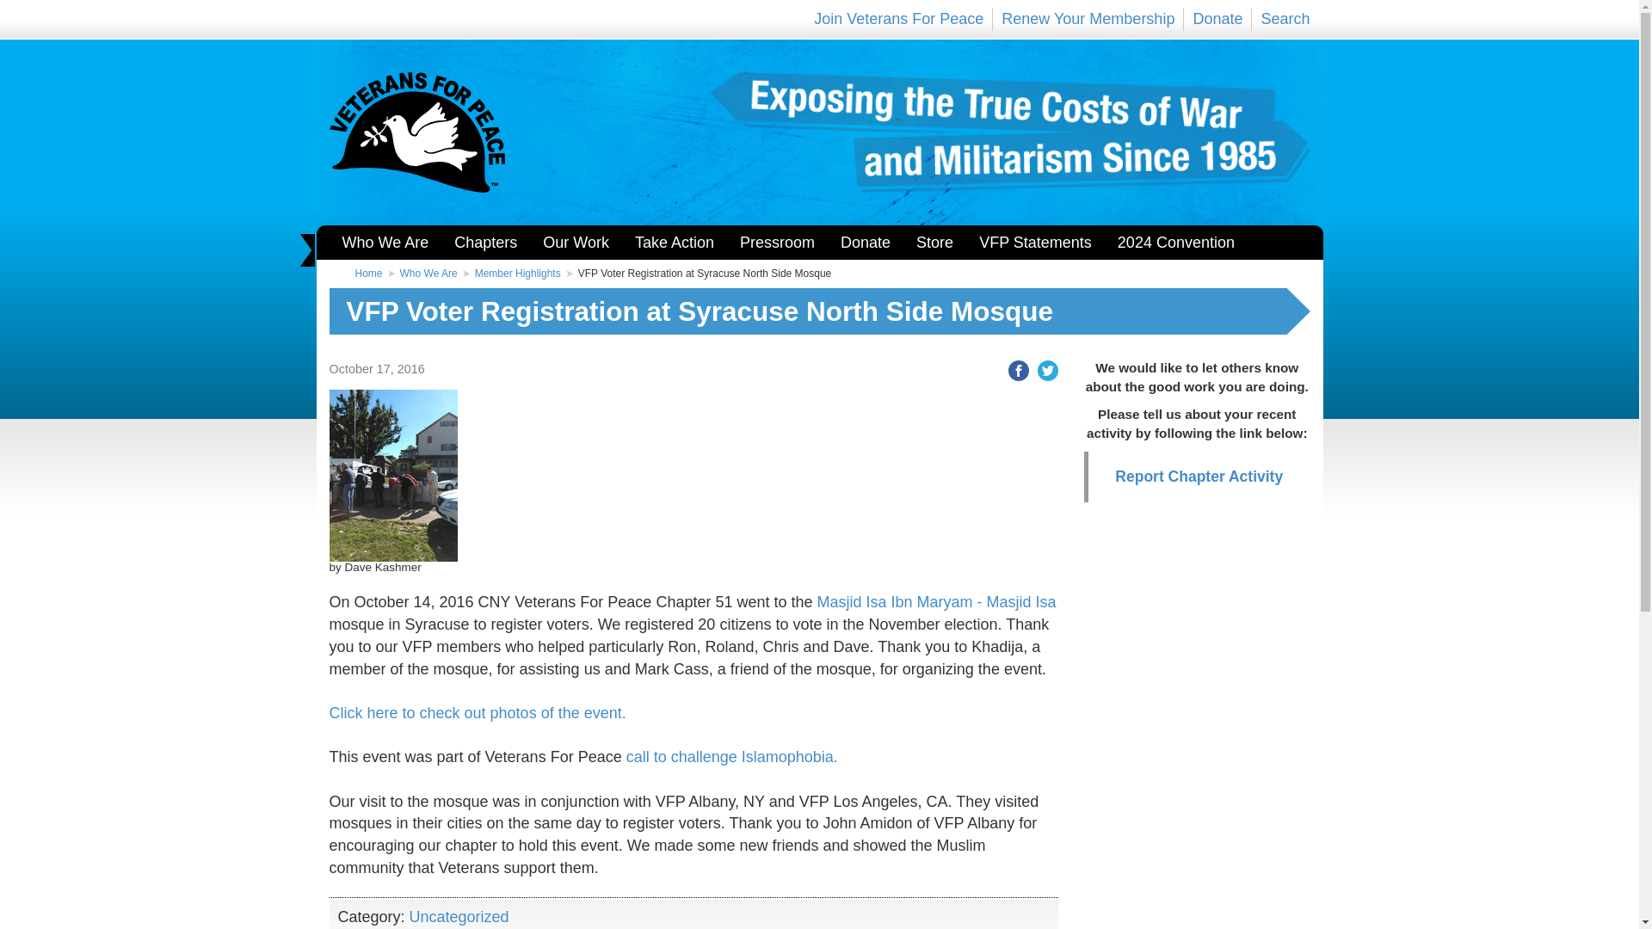 This screenshot has width=1652, height=929. What do you see at coordinates (1285, 19) in the screenshot?
I see `Search` at bounding box center [1285, 19].